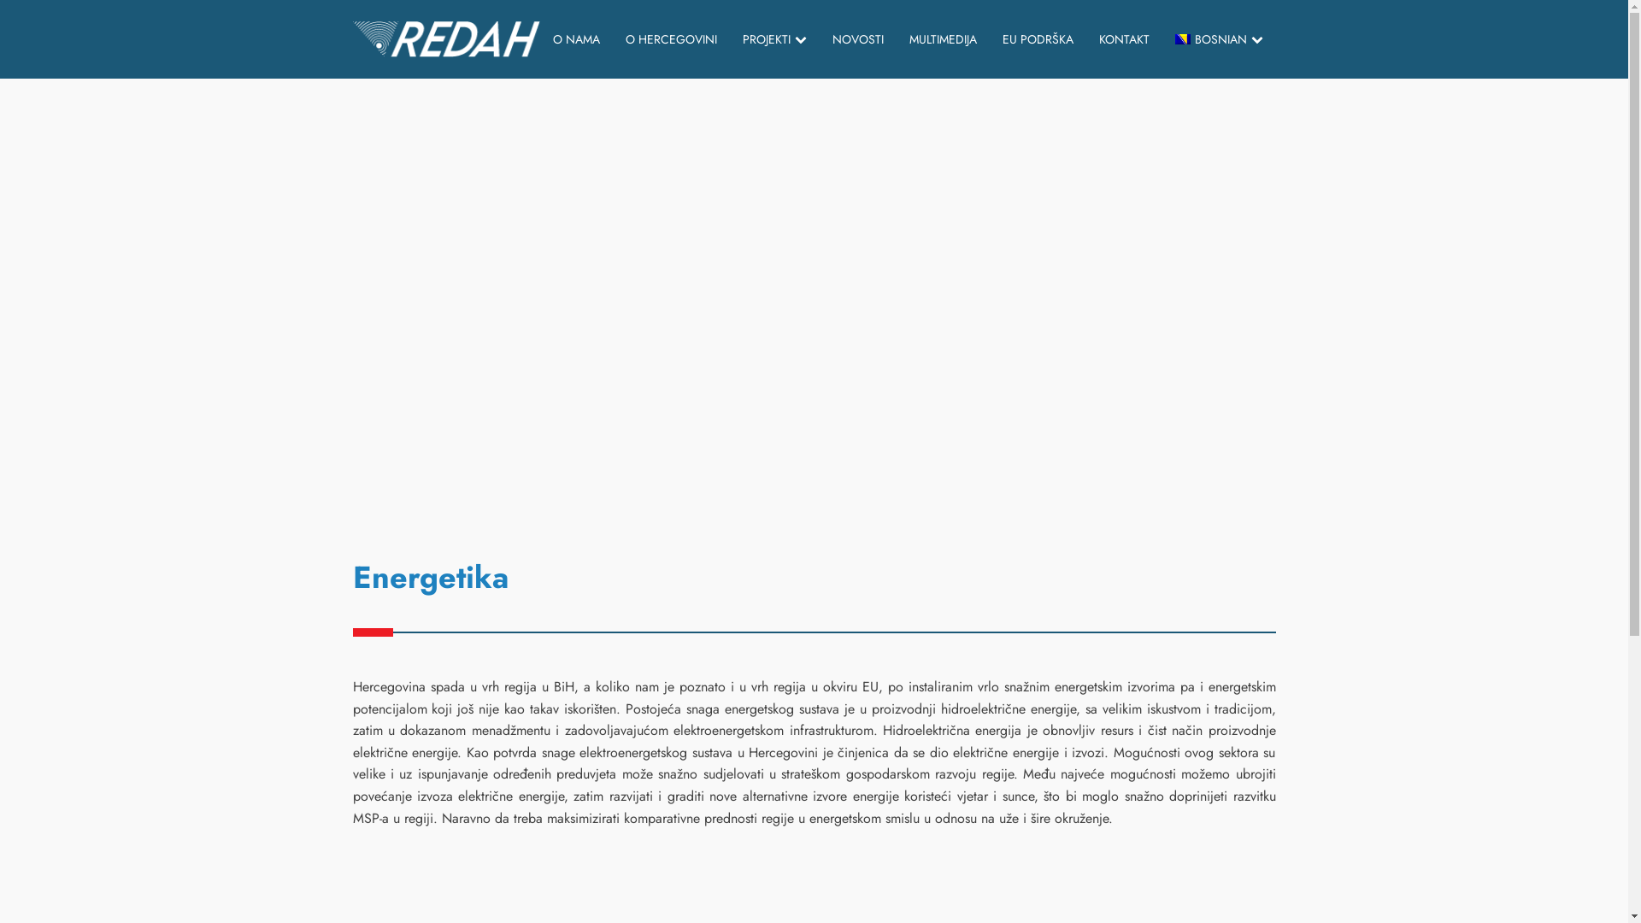  Describe the element at coordinates (858, 39) in the screenshot. I see `NOVOSTI` at that location.